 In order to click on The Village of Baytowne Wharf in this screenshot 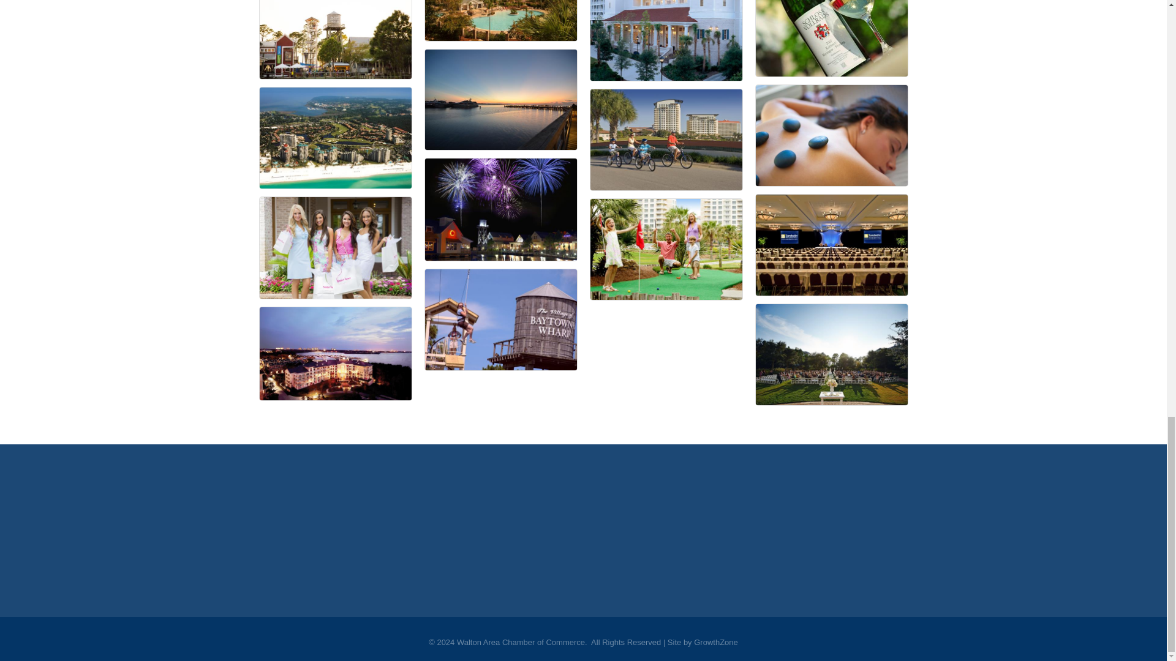, I will do `click(336, 39)`.